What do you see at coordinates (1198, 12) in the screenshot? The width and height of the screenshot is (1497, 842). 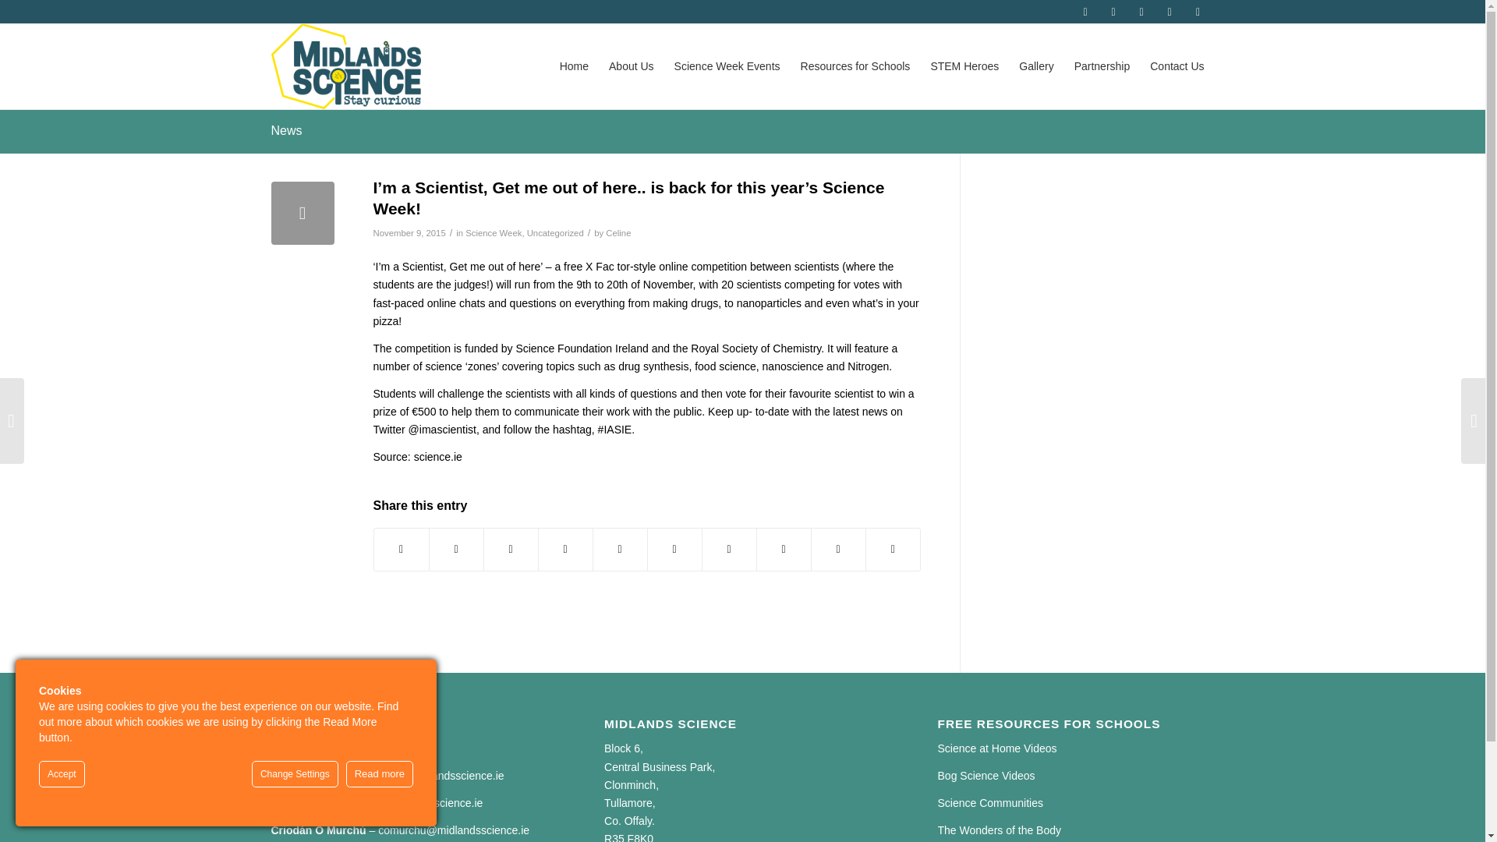 I see `X` at bounding box center [1198, 12].